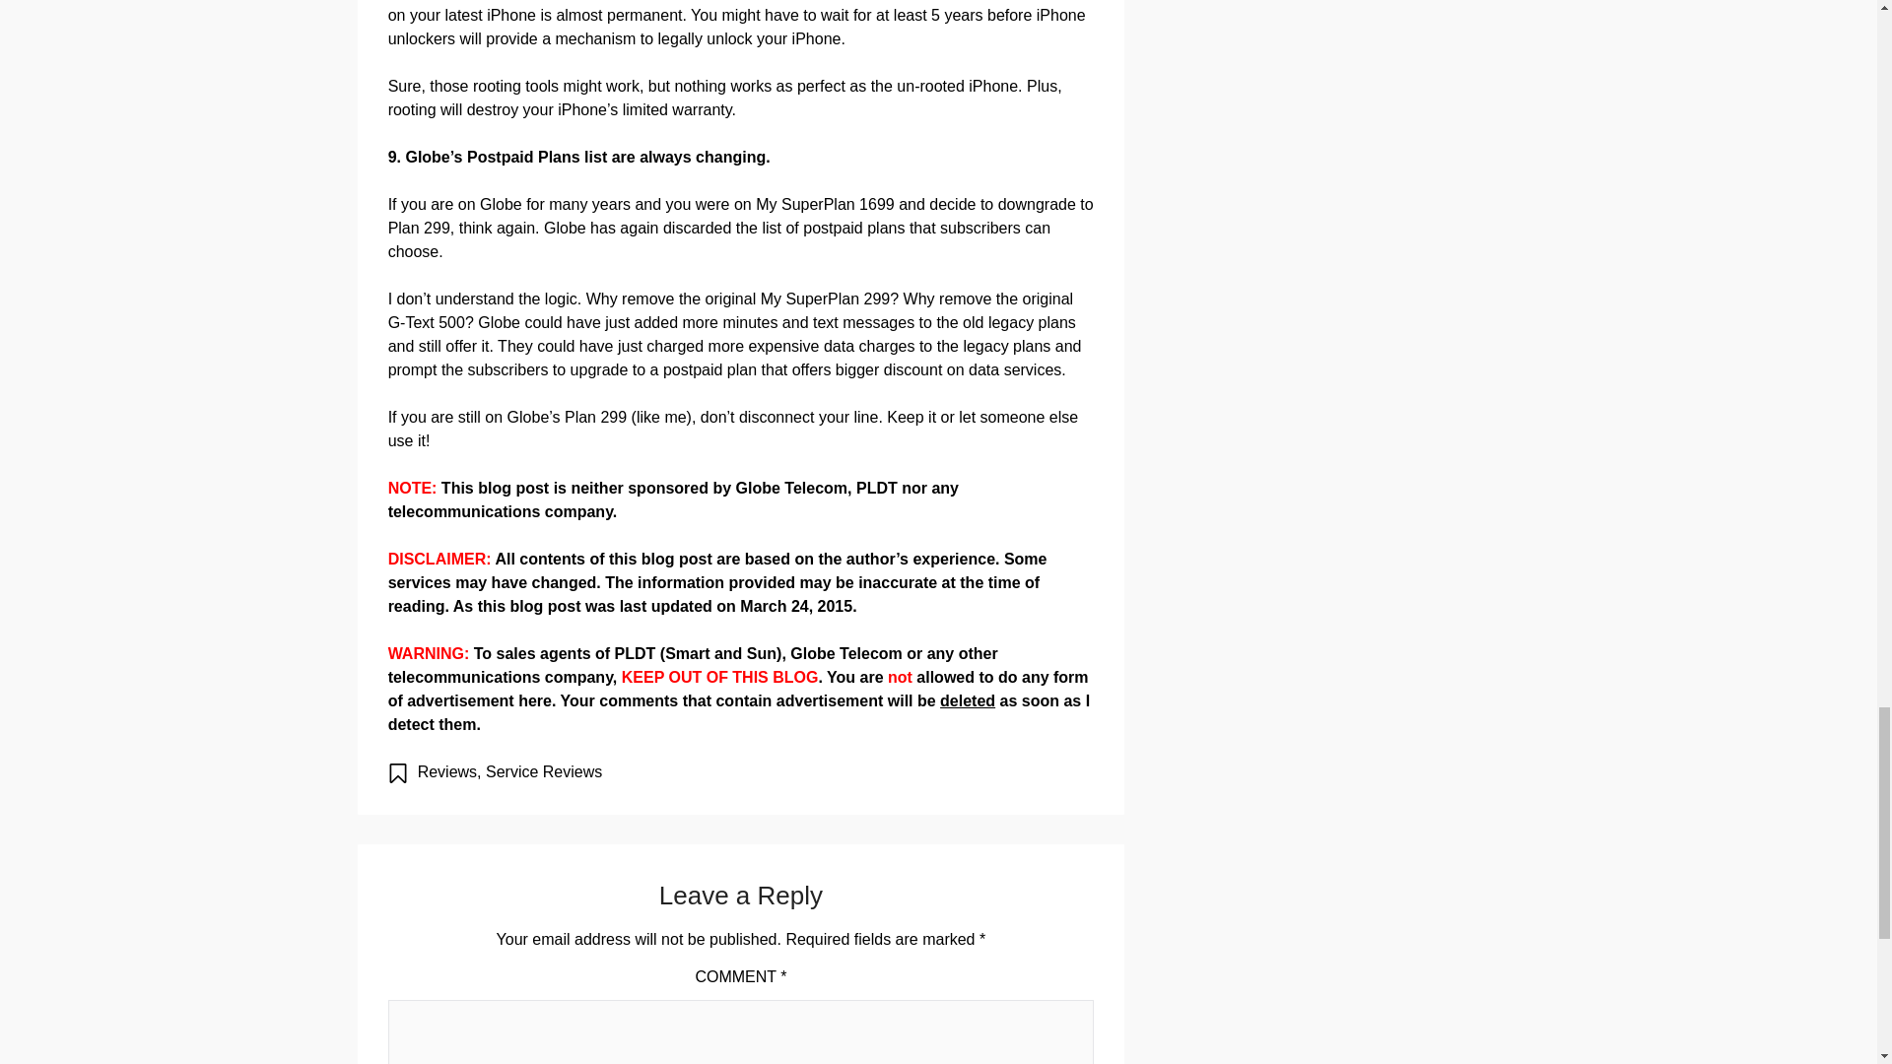 The image size is (1892, 1064). What do you see at coordinates (544, 771) in the screenshot?
I see `Service Reviews` at bounding box center [544, 771].